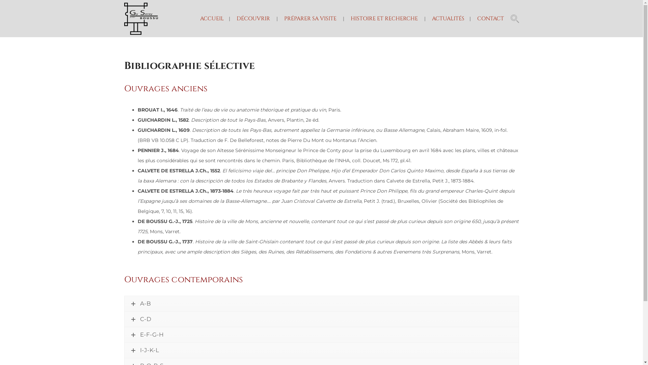 The width and height of the screenshot is (648, 365). What do you see at coordinates (321, 335) in the screenshot?
I see `E-F-G-H` at bounding box center [321, 335].